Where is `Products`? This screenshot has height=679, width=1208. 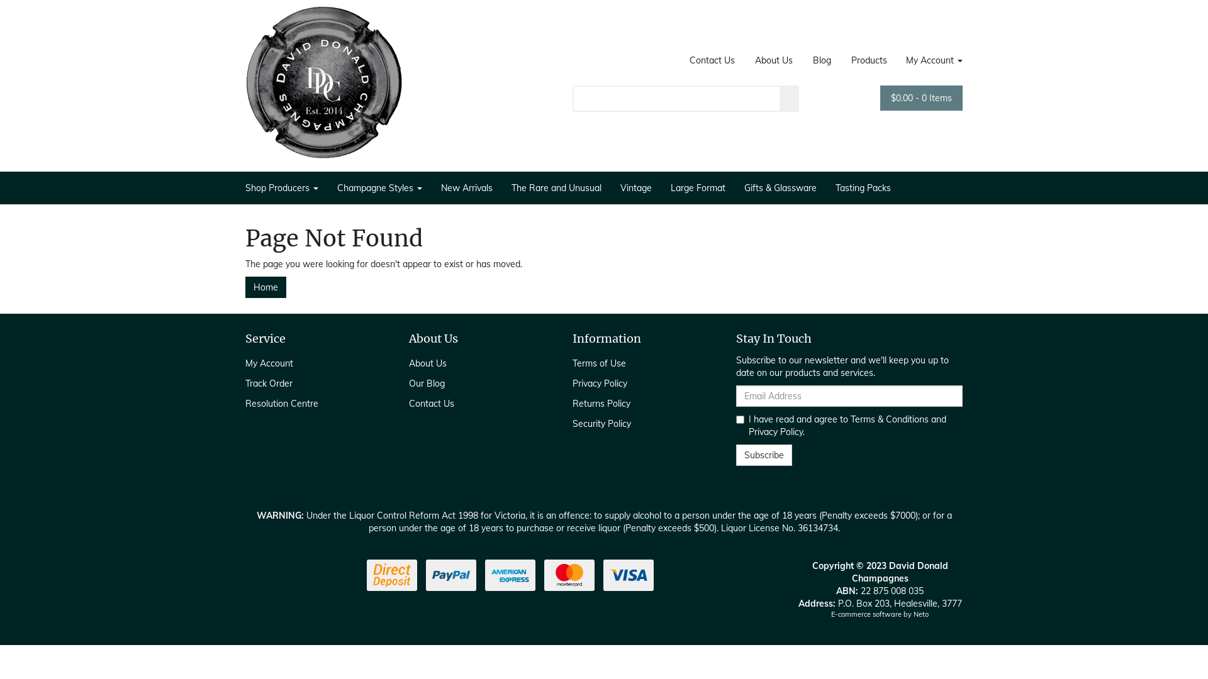 Products is located at coordinates (870, 60).